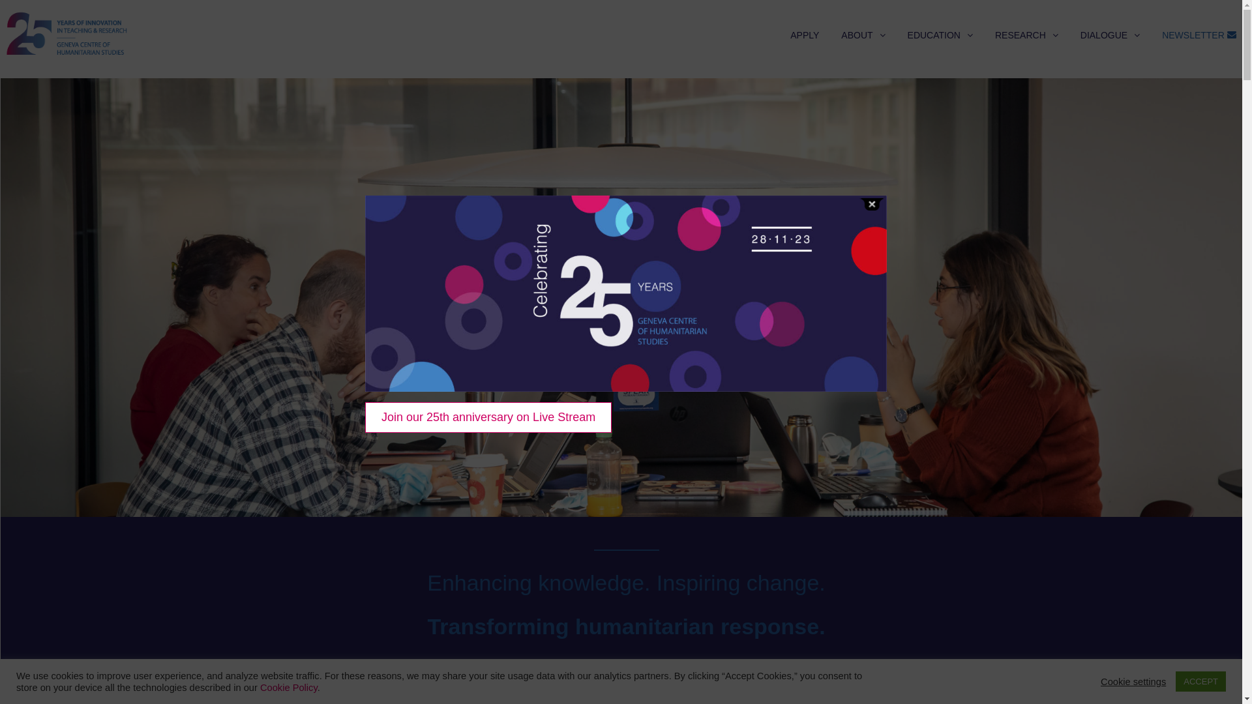 This screenshot has height=704, width=1252. Describe the element at coordinates (1199, 35) in the screenshot. I see `NEWSLETTER` at that location.